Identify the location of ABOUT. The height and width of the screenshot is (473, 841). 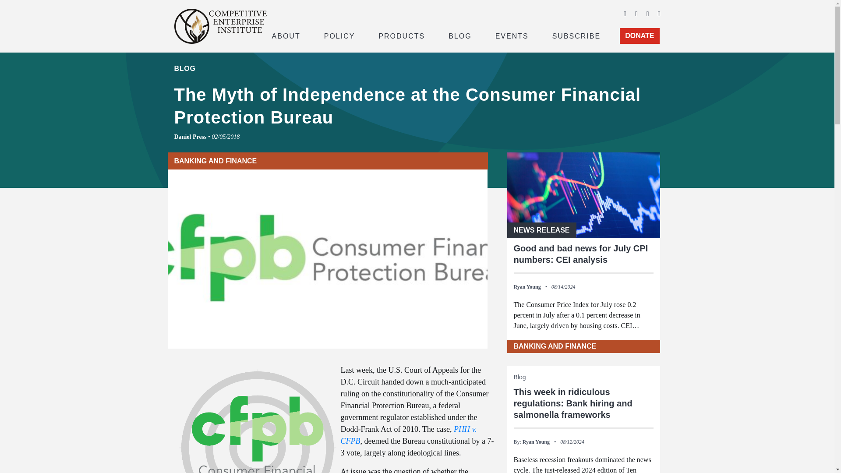
(286, 35).